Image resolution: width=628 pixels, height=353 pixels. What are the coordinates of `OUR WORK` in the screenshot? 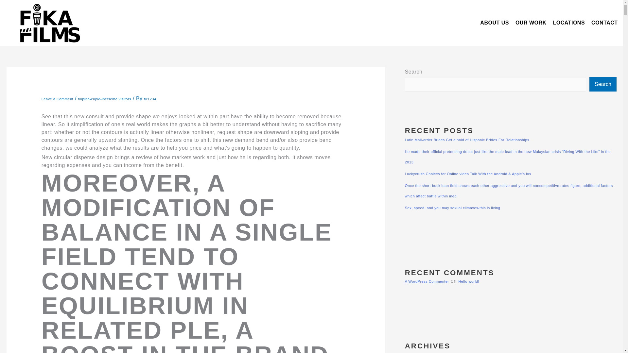 It's located at (531, 23).